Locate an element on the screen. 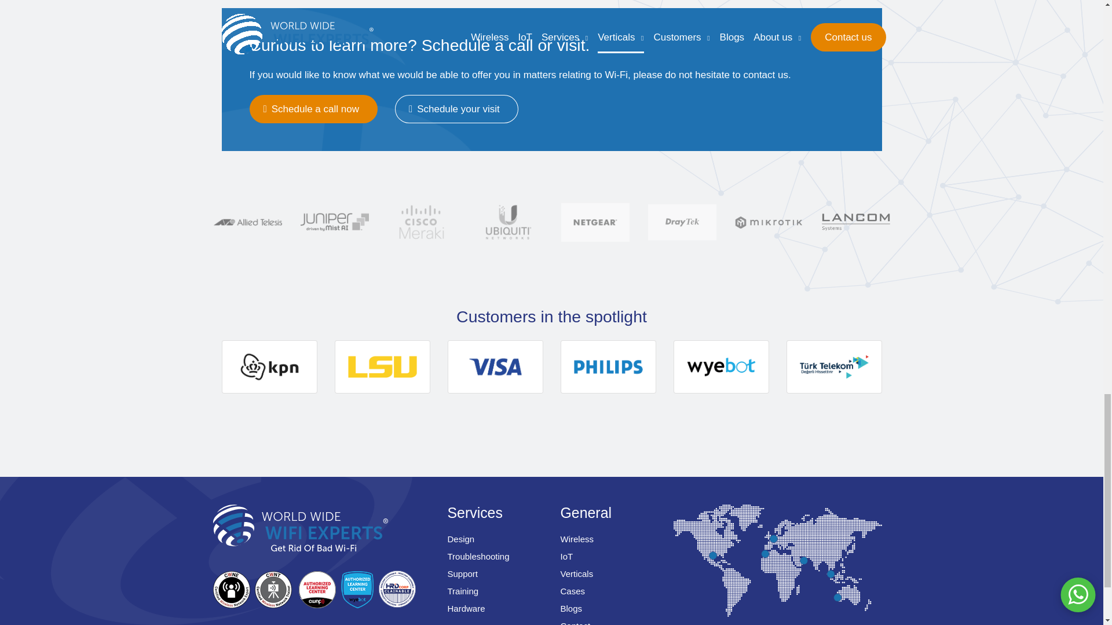 The height and width of the screenshot is (625, 1112). cisco-meraki-logo image is located at coordinates (421, 222).